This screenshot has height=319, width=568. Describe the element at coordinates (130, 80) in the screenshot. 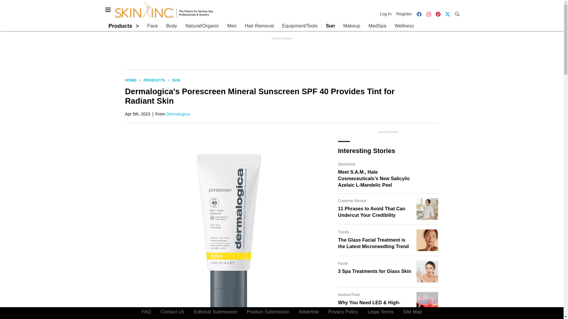

I see `Home` at that location.